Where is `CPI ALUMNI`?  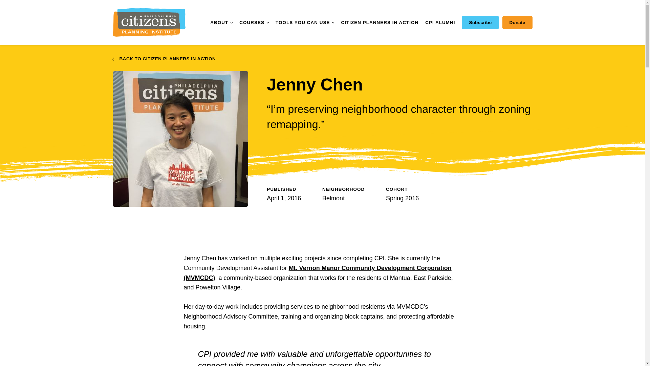 CPI ALUMNI is located at coordinates (440, 23).